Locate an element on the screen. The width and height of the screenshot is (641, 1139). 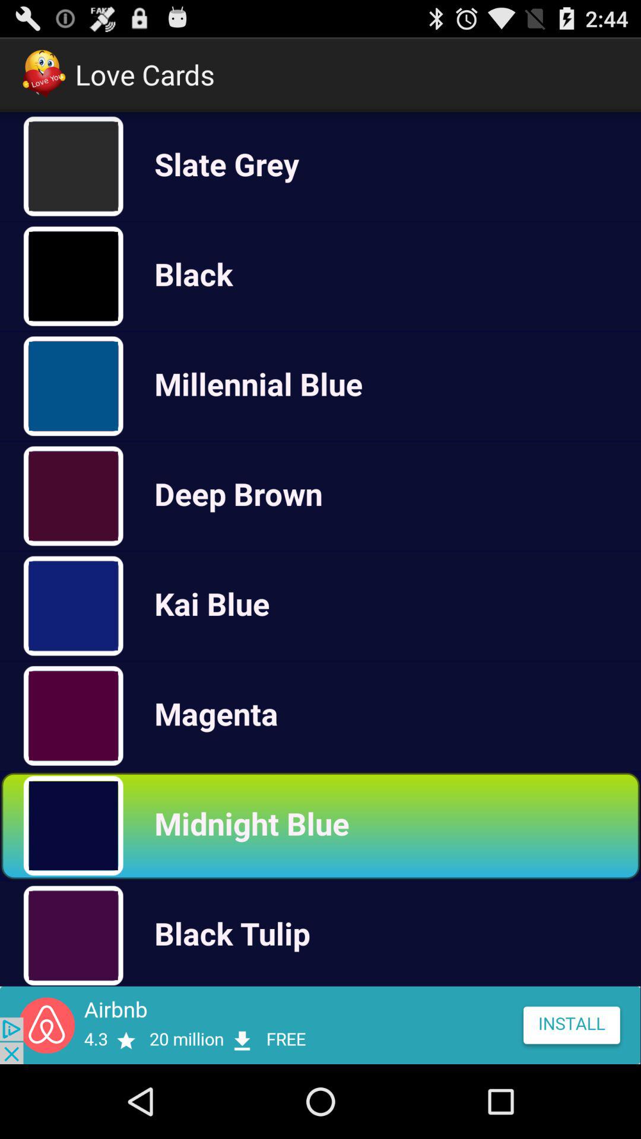
install this app is located at coordinates (320, 1025).